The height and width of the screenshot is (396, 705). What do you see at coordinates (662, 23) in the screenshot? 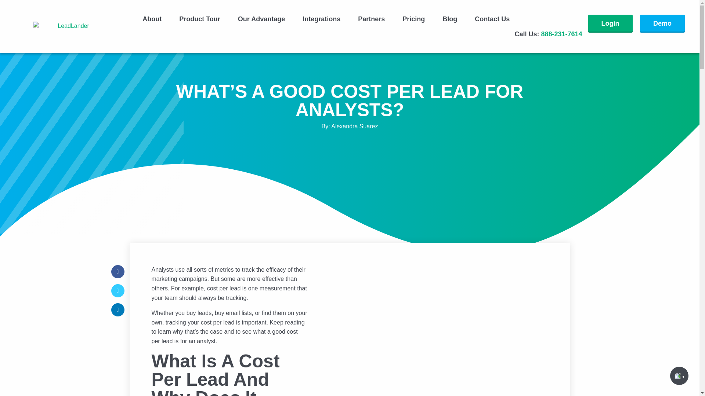
I see `Demo` at bounding box center [662, 23].